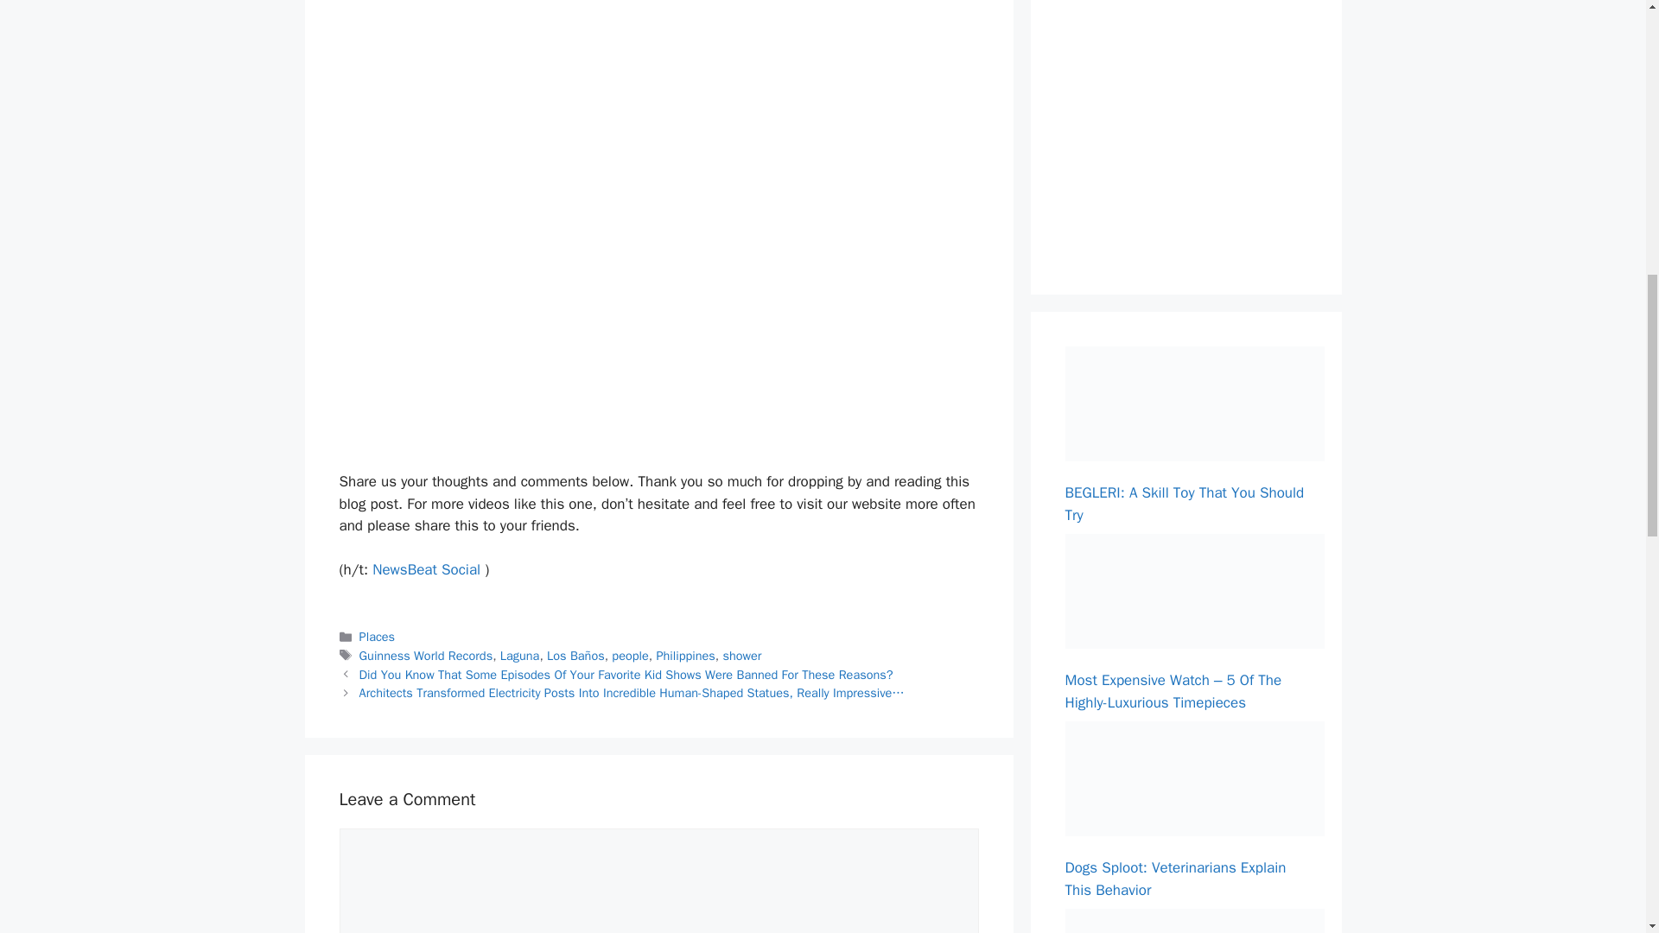  What do you see at coordinates (1194, 124) in the screenshot?
I see `Advertisement` at bounding box center [1194, 124].